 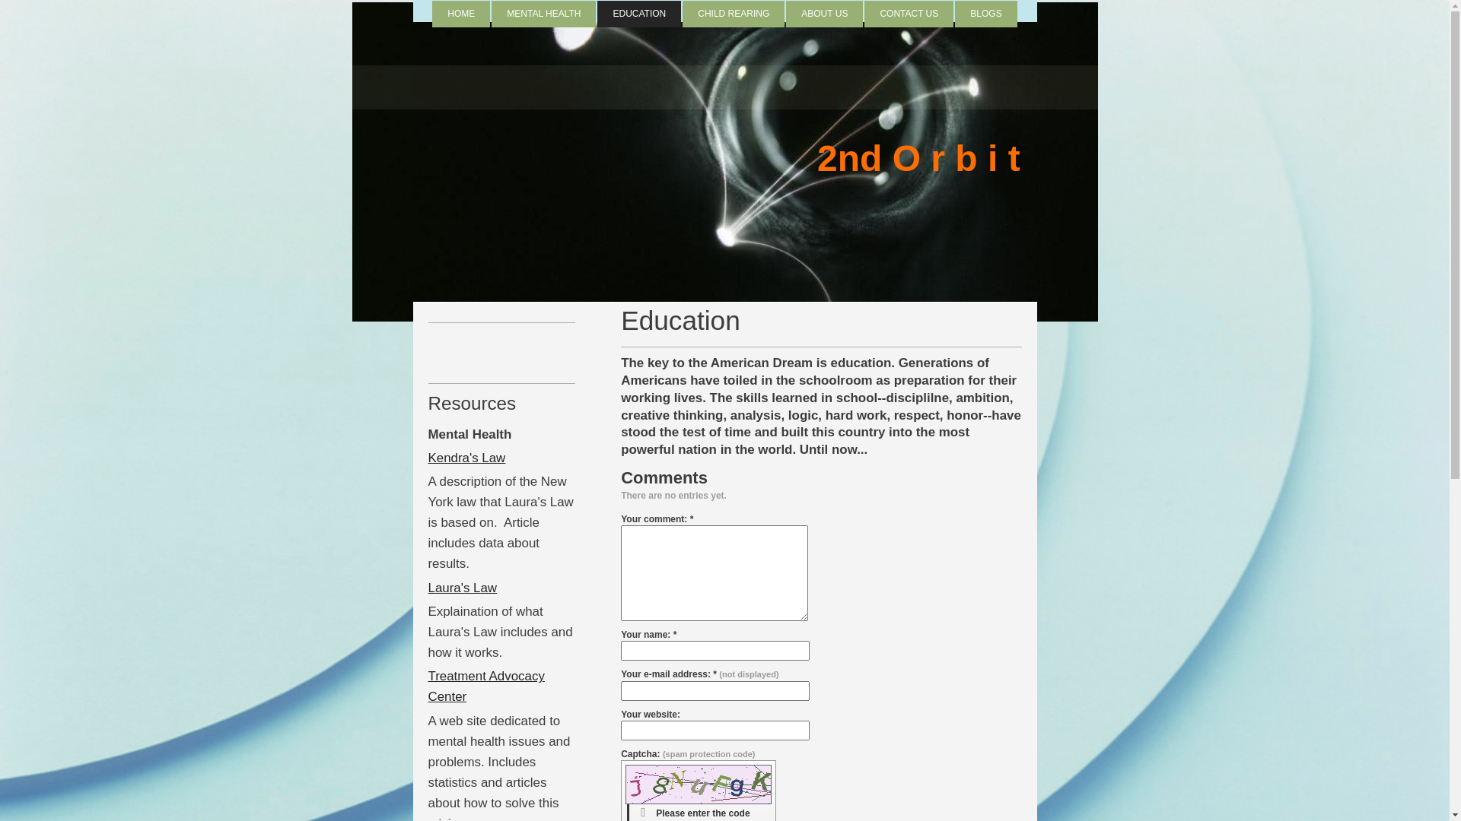 What do you see at coordinates (463, 588) in the screenshot?
I see `Laura's Law` at bounding box center [463, 588].